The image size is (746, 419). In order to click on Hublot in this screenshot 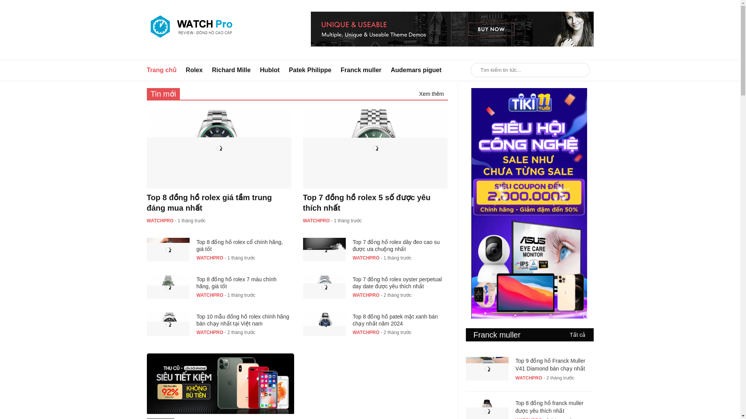, I will do `click(270, 70)`.